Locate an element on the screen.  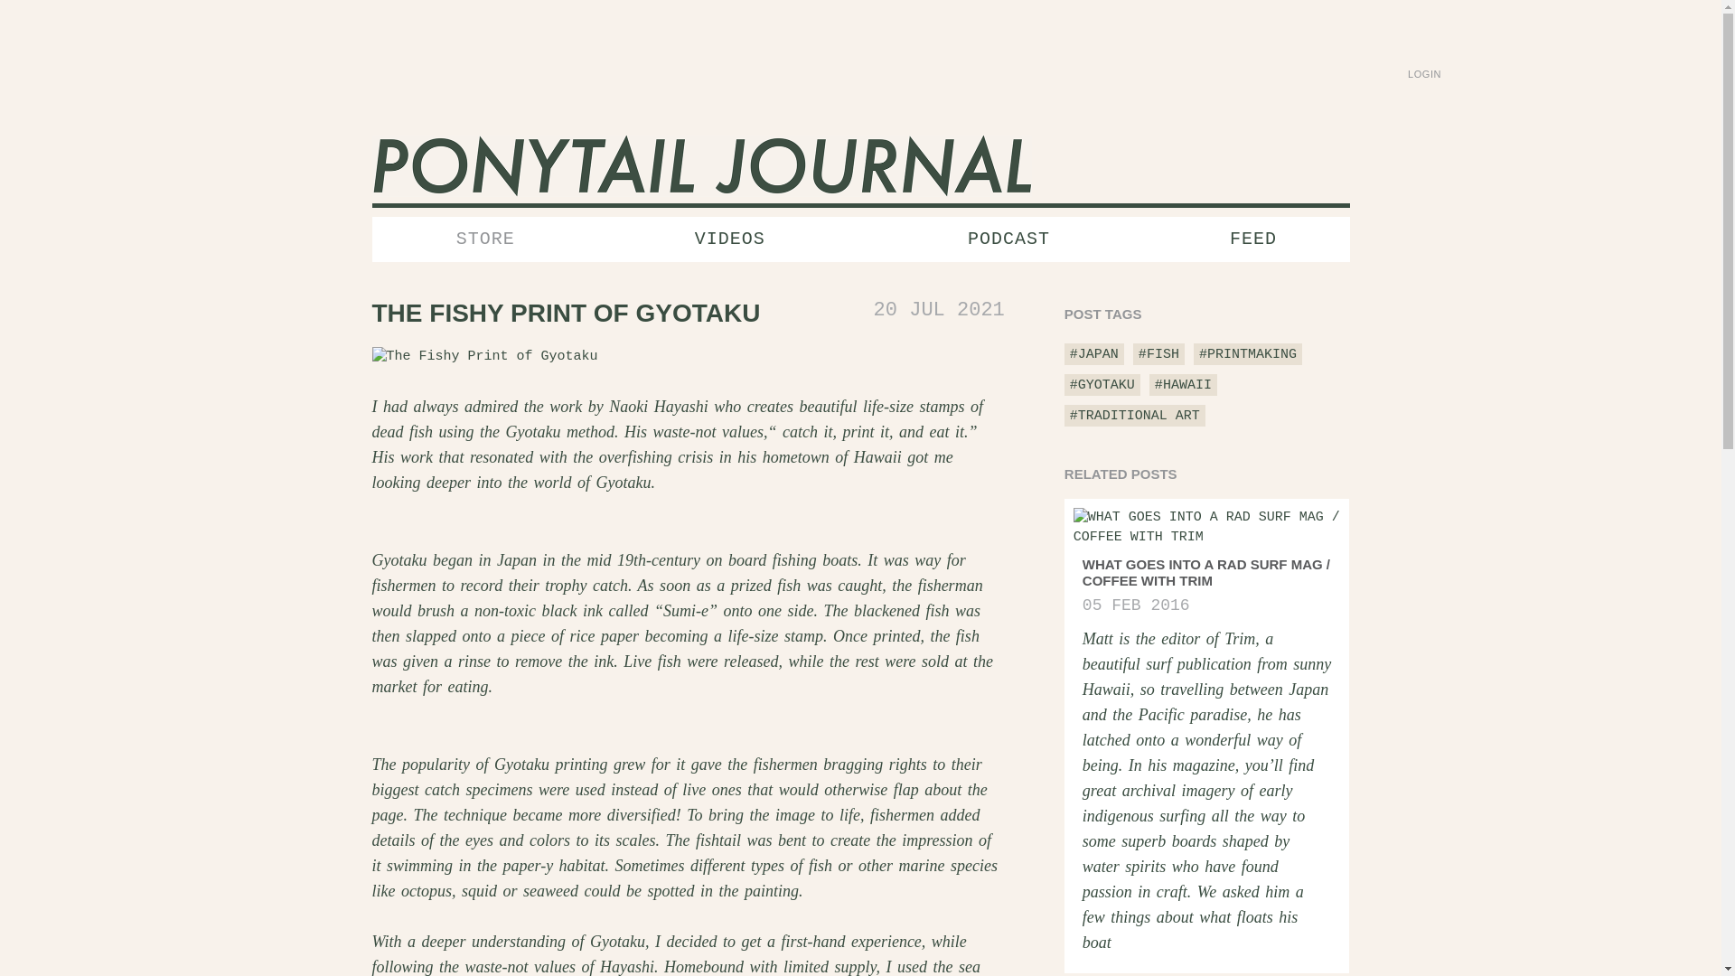
STORE is located at coordinates (485, 239).